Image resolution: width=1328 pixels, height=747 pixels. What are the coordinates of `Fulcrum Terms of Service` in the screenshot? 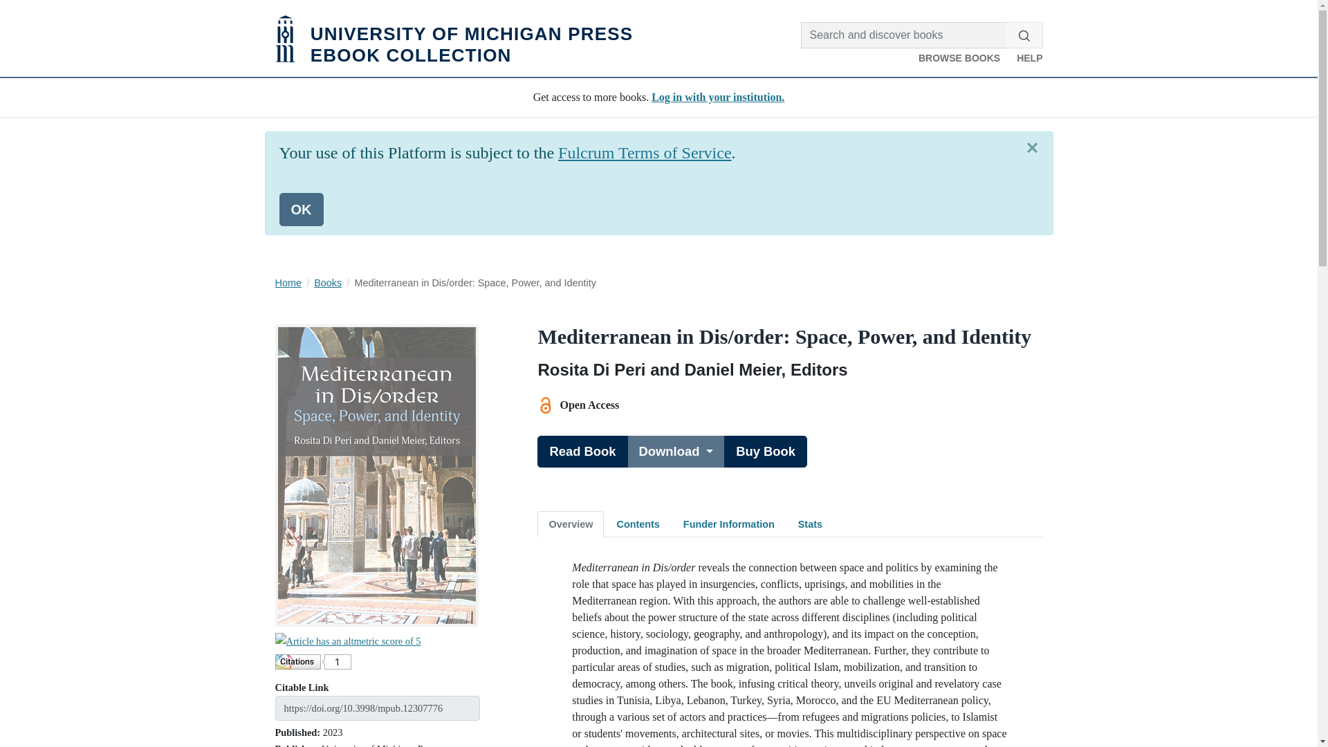 It's located at (645, 153).